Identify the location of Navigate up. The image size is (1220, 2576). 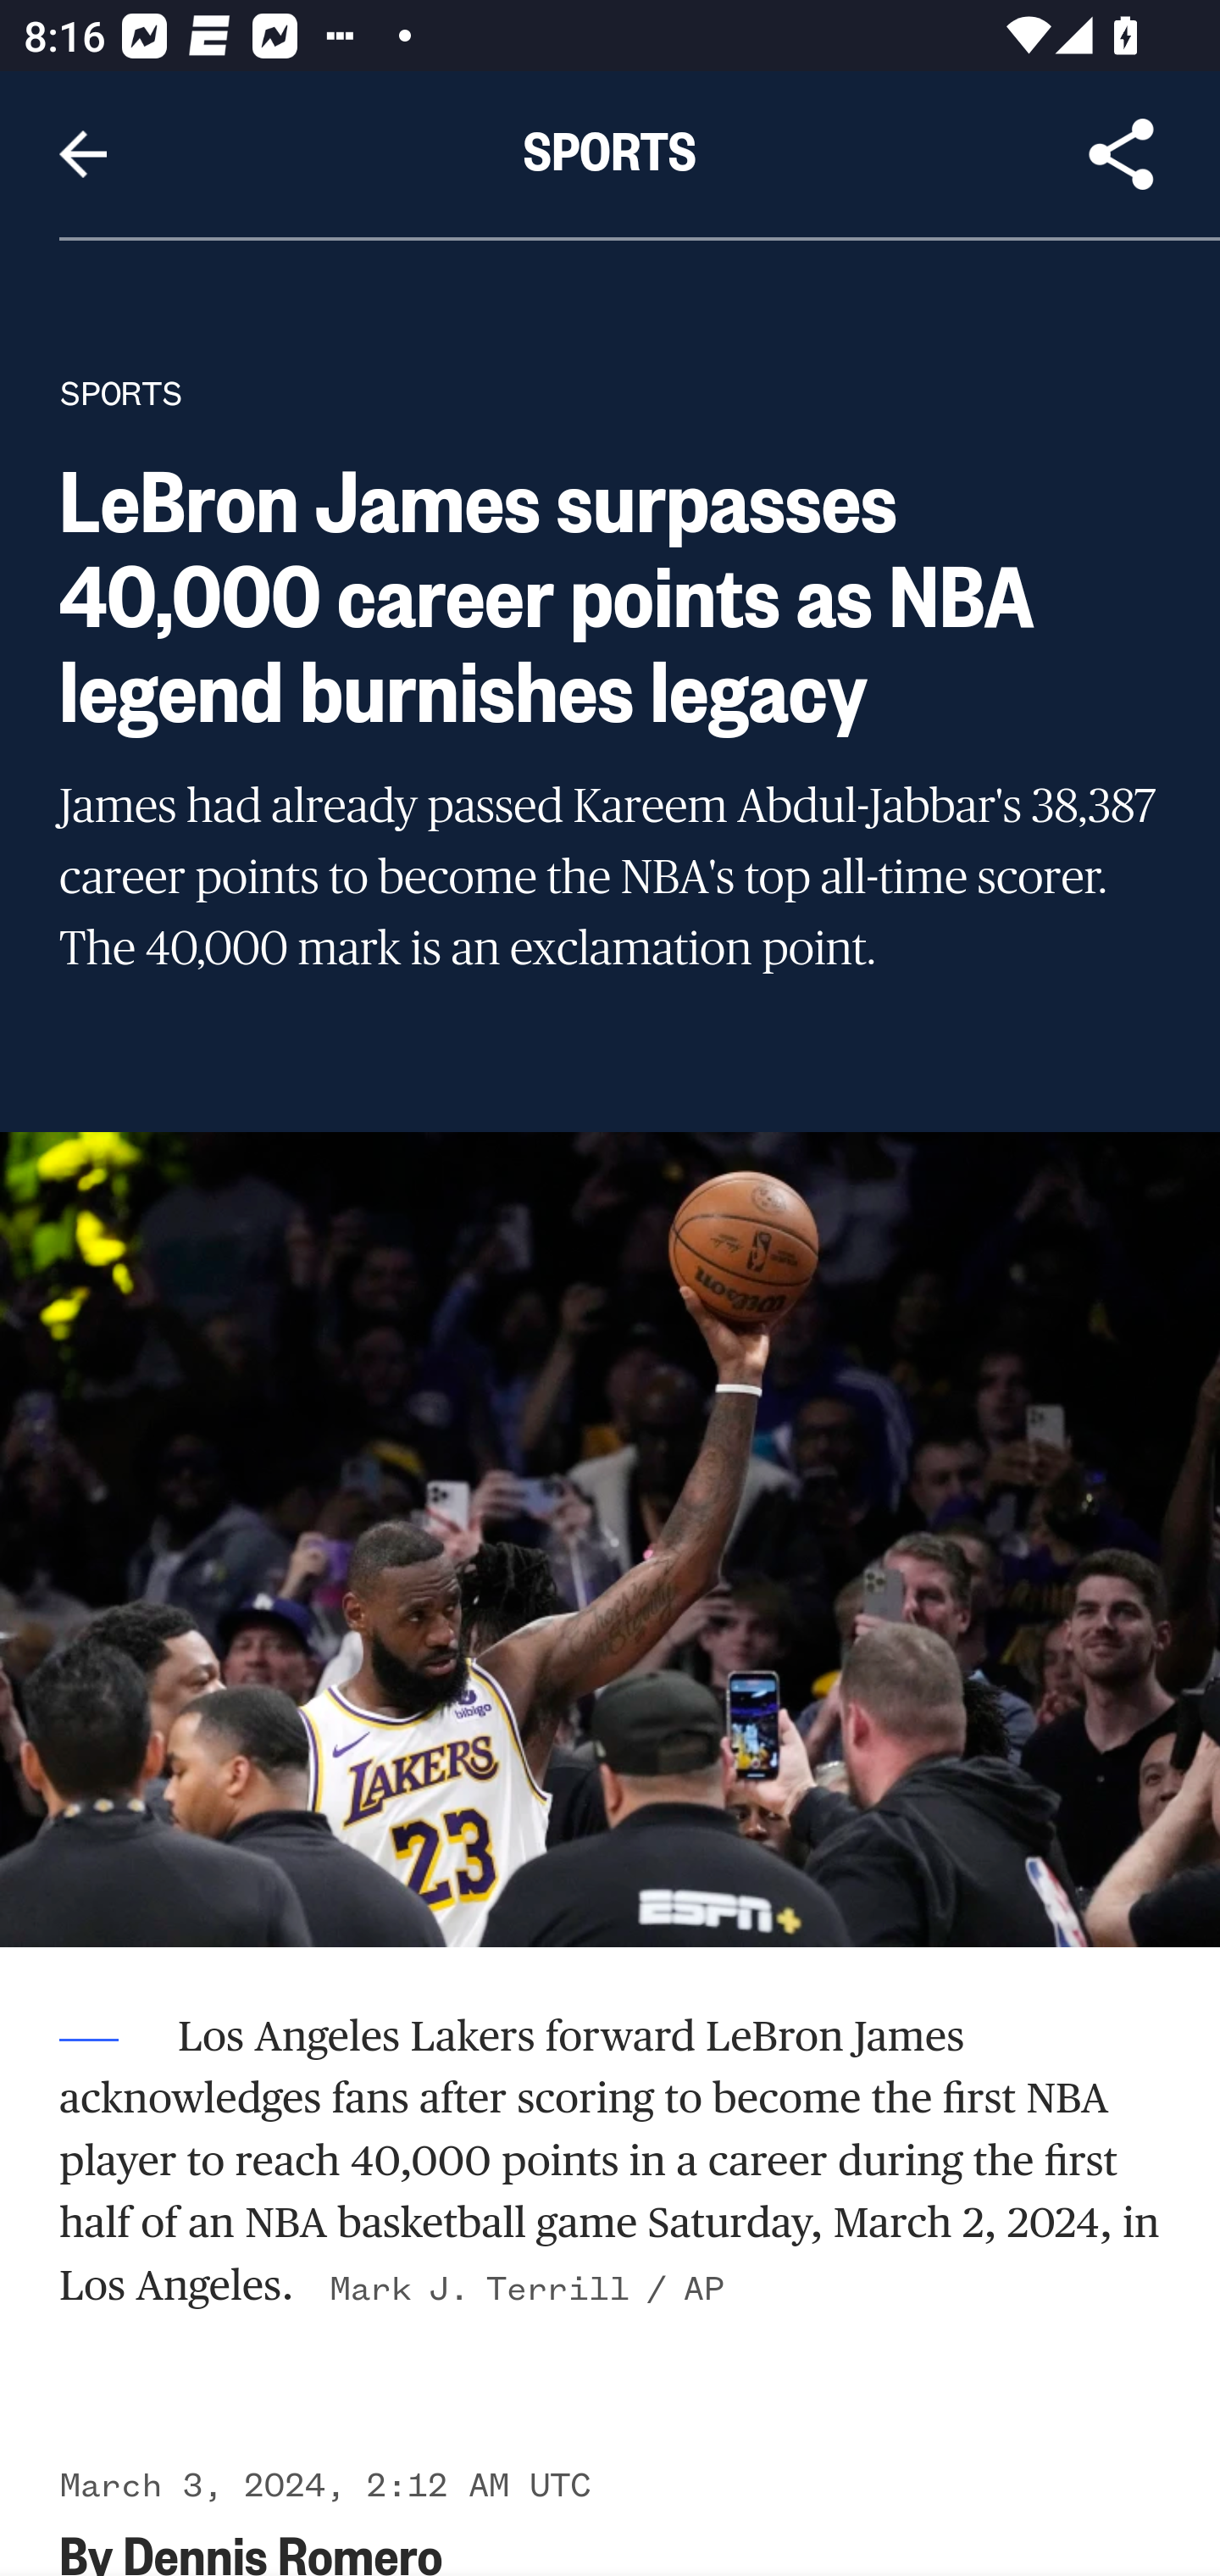
(83, 154).